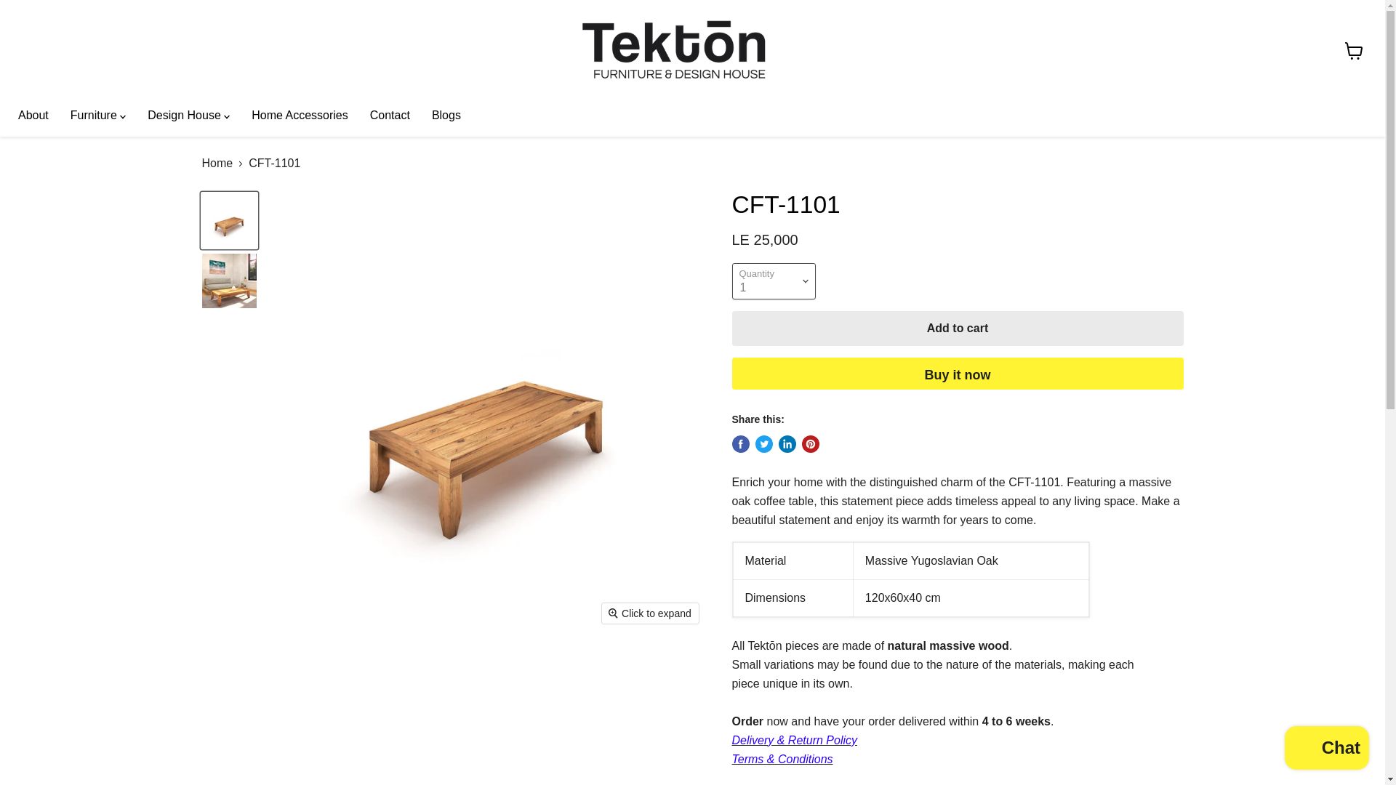 The image size is (1396, 785). I want to click on Furniture, so click(98, 116).